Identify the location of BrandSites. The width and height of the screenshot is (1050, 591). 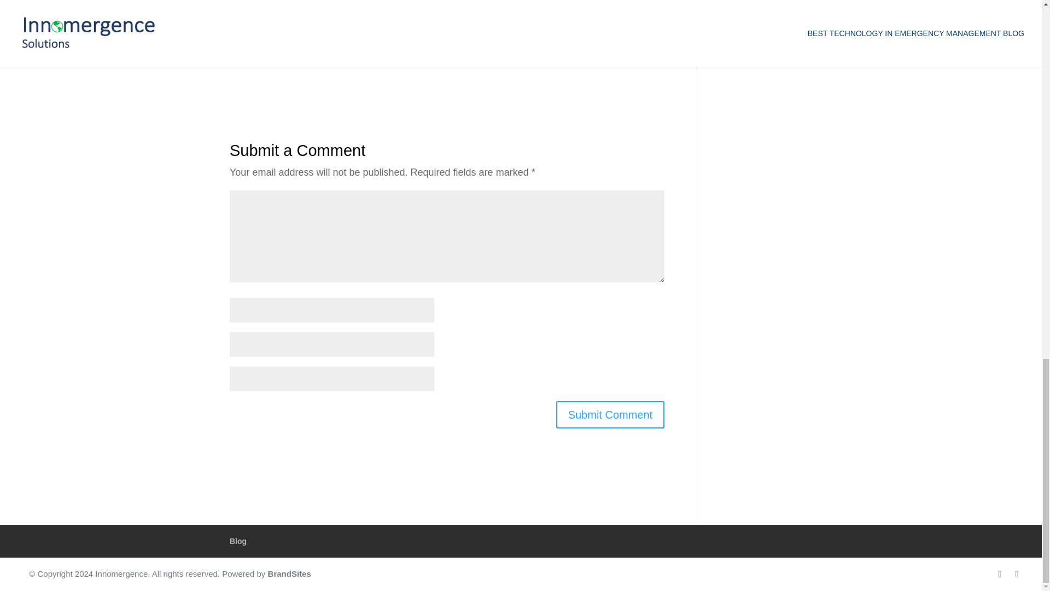
(289, 573).